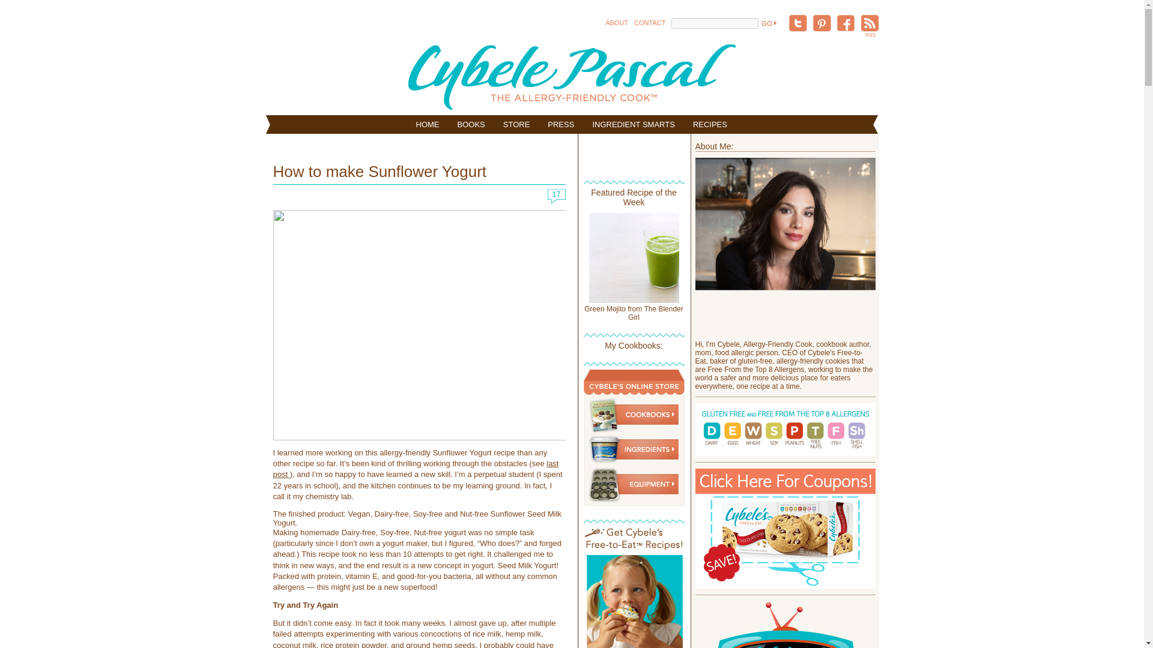  Describe the element at coordinates (846, 24) in the screenshot. I see `FACEBOOK` at that location.